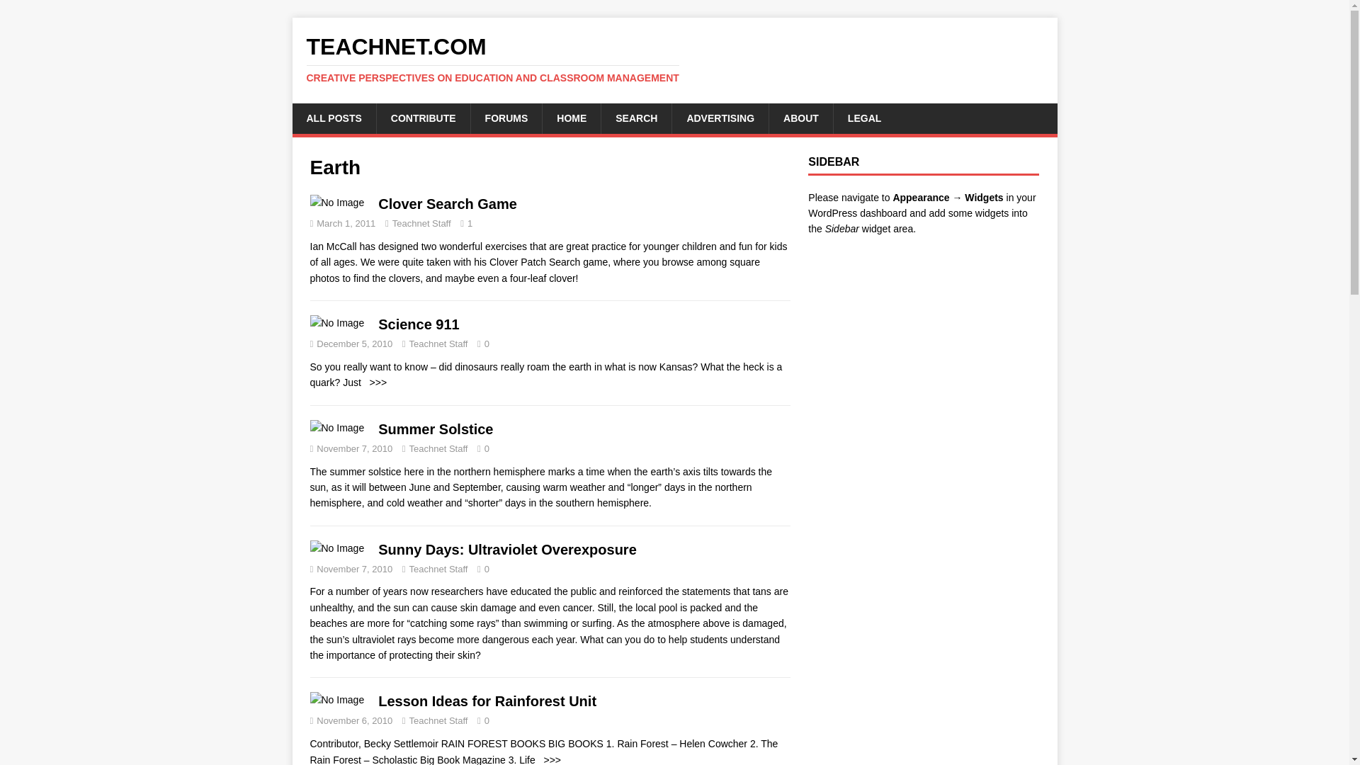 The width and height of the screenshot is (1360, 765). Describe the element at coordinates (720, 118) in the screenshot. I see `ADVERTISING` at that location.